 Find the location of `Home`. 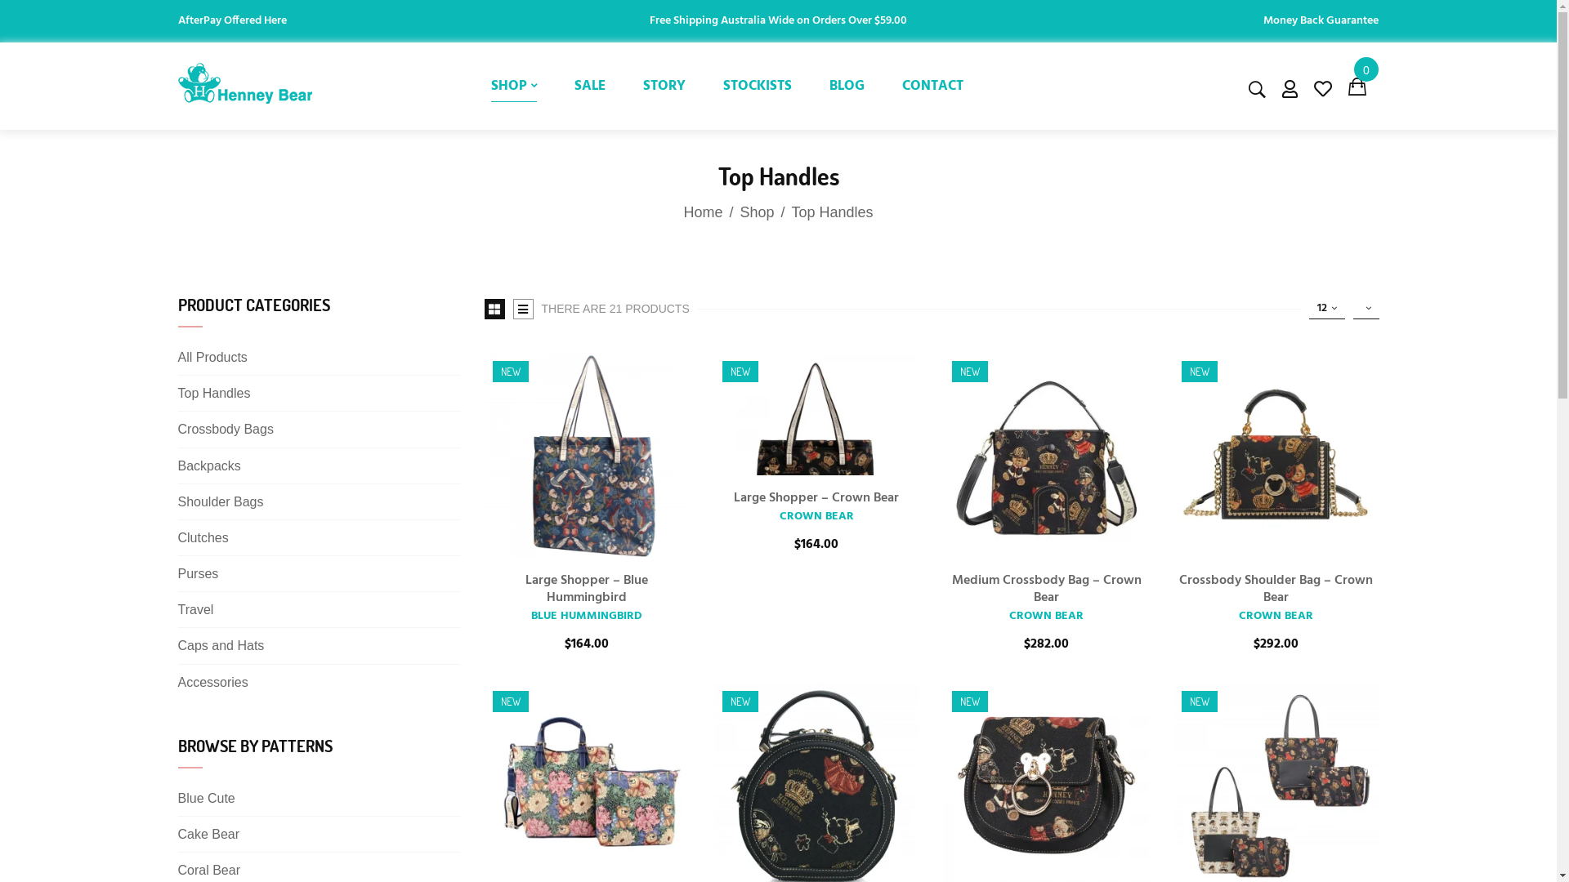

Home is located at coordinates (703, 212).